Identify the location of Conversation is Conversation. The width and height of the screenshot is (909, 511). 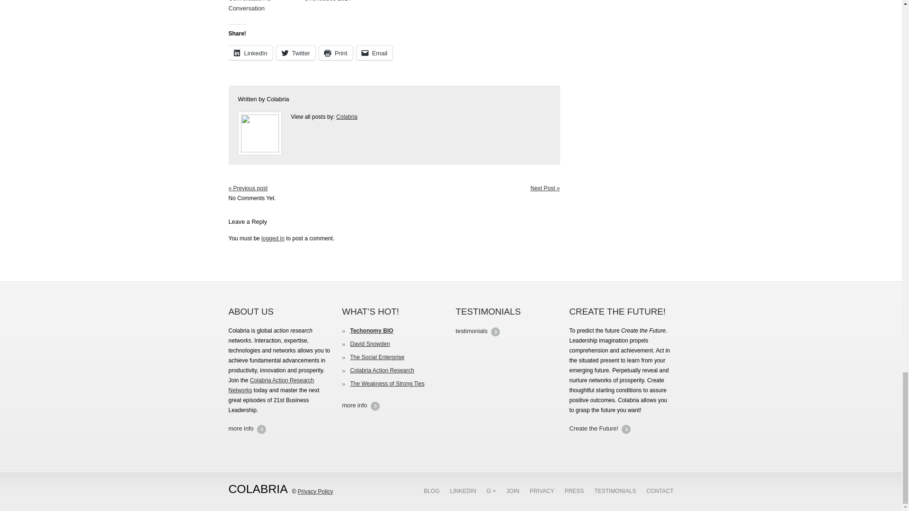
(263, 7).